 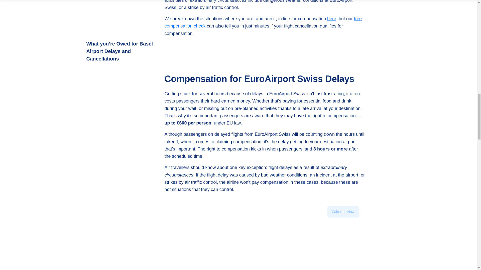 What do you see at coordinates (343, 220) in the screenshot?
I see `Calculate Now` at bounding box center [343, 220].